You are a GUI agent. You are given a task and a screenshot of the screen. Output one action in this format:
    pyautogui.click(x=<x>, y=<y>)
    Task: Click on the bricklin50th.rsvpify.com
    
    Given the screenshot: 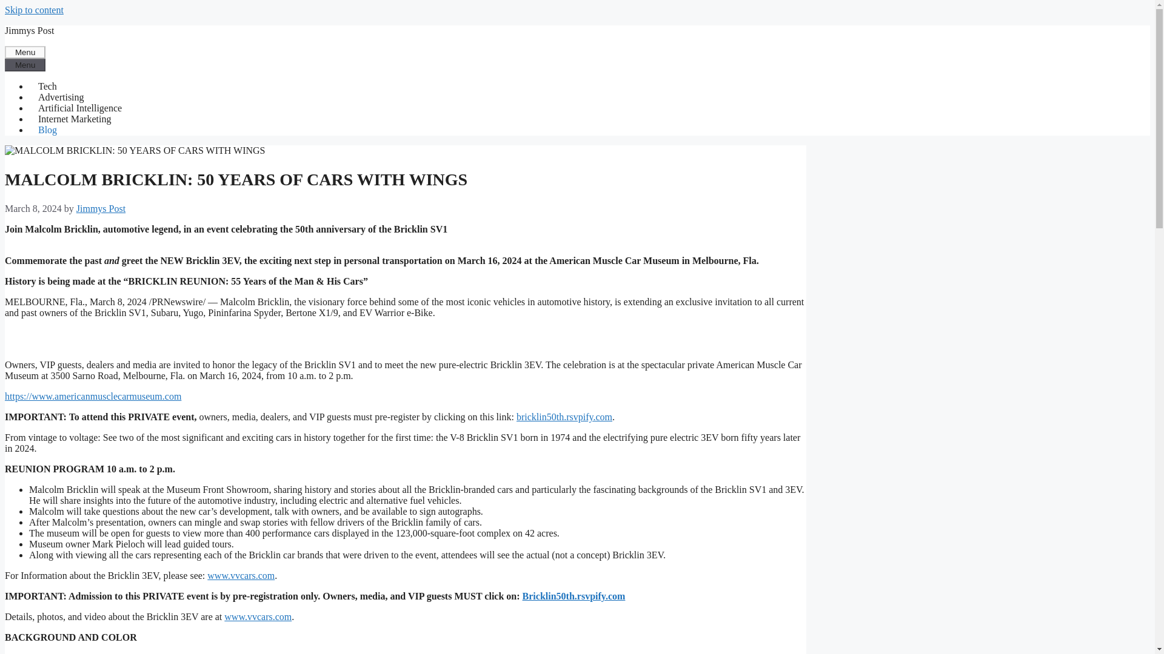 What is the action you would take?
    pyautogui.click(x=564, y=417)
    